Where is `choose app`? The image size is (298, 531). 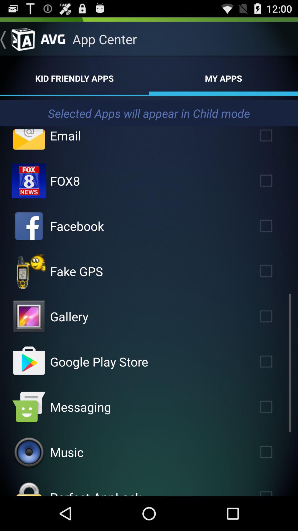
choose app is located at coordinates (29, 316).